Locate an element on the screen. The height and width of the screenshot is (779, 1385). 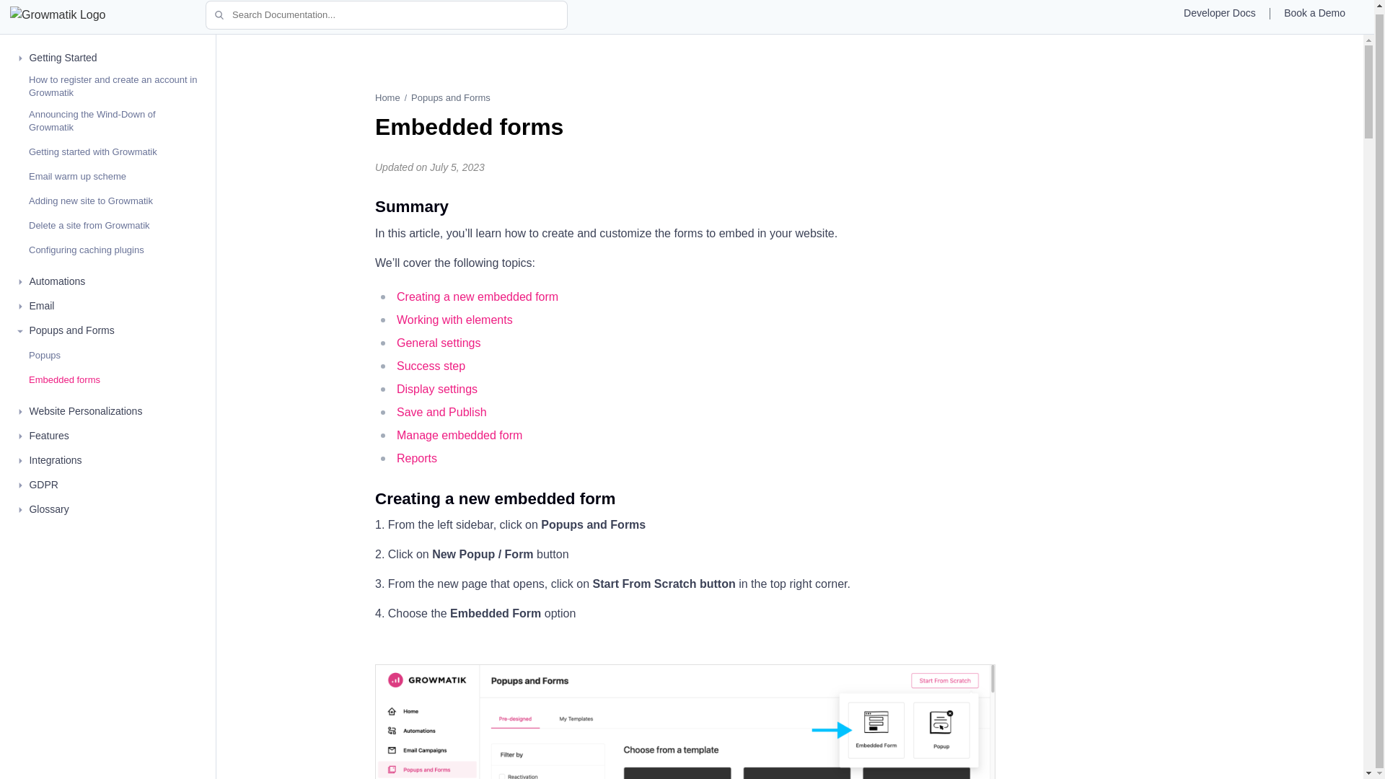
Getting Started is located at coordinates (63, 58).